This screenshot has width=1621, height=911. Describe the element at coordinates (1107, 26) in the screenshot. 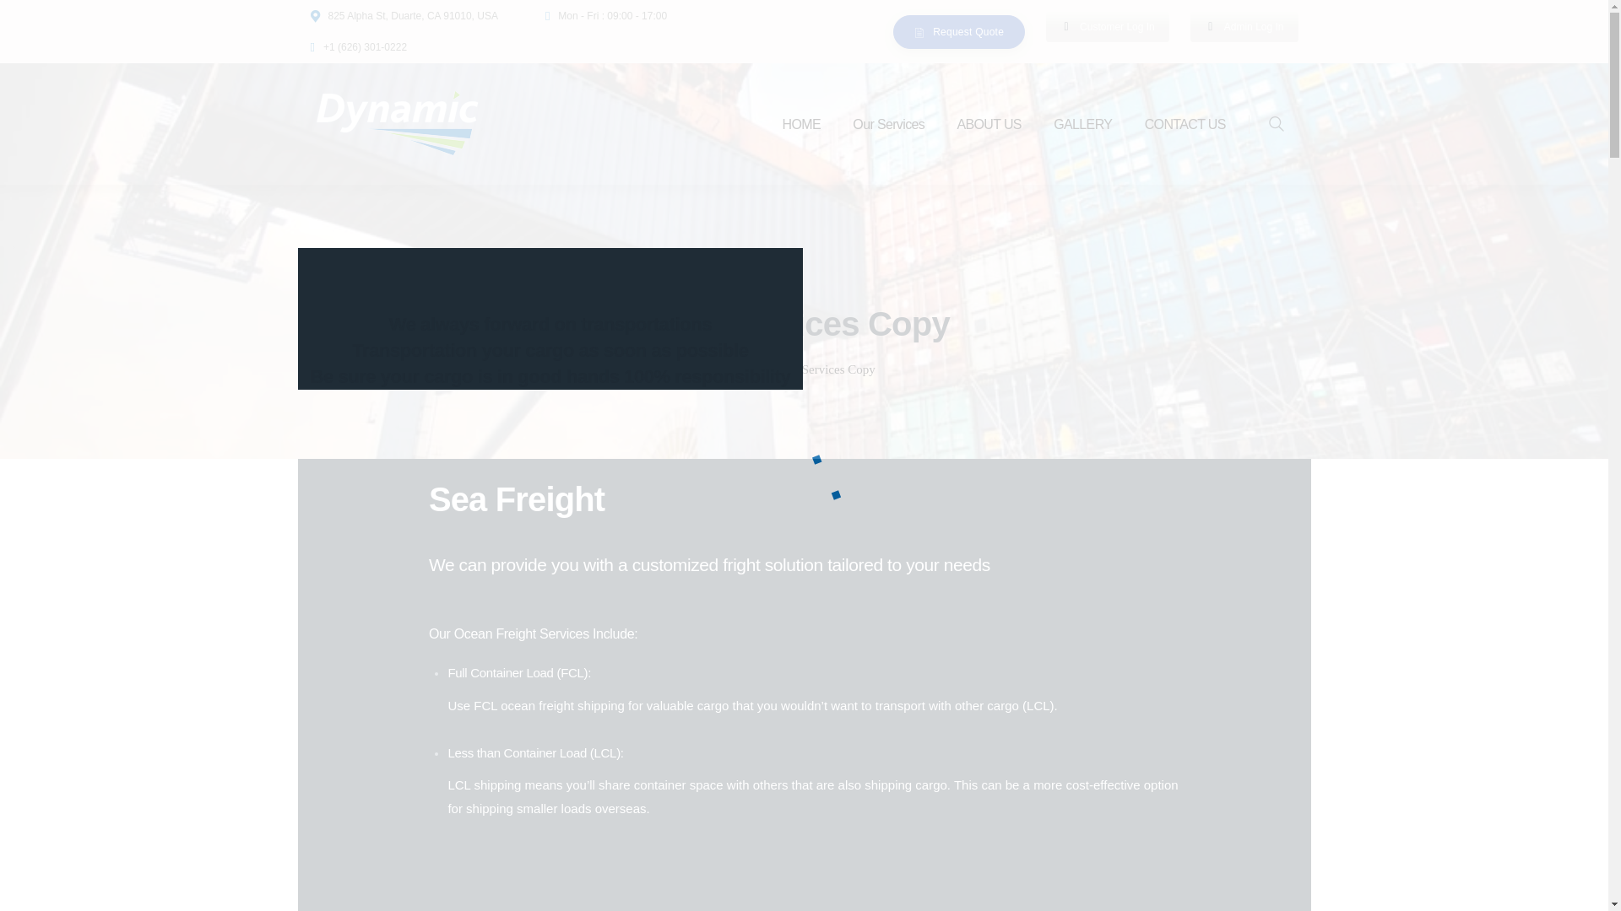

I see `Customer Log In` at that location.